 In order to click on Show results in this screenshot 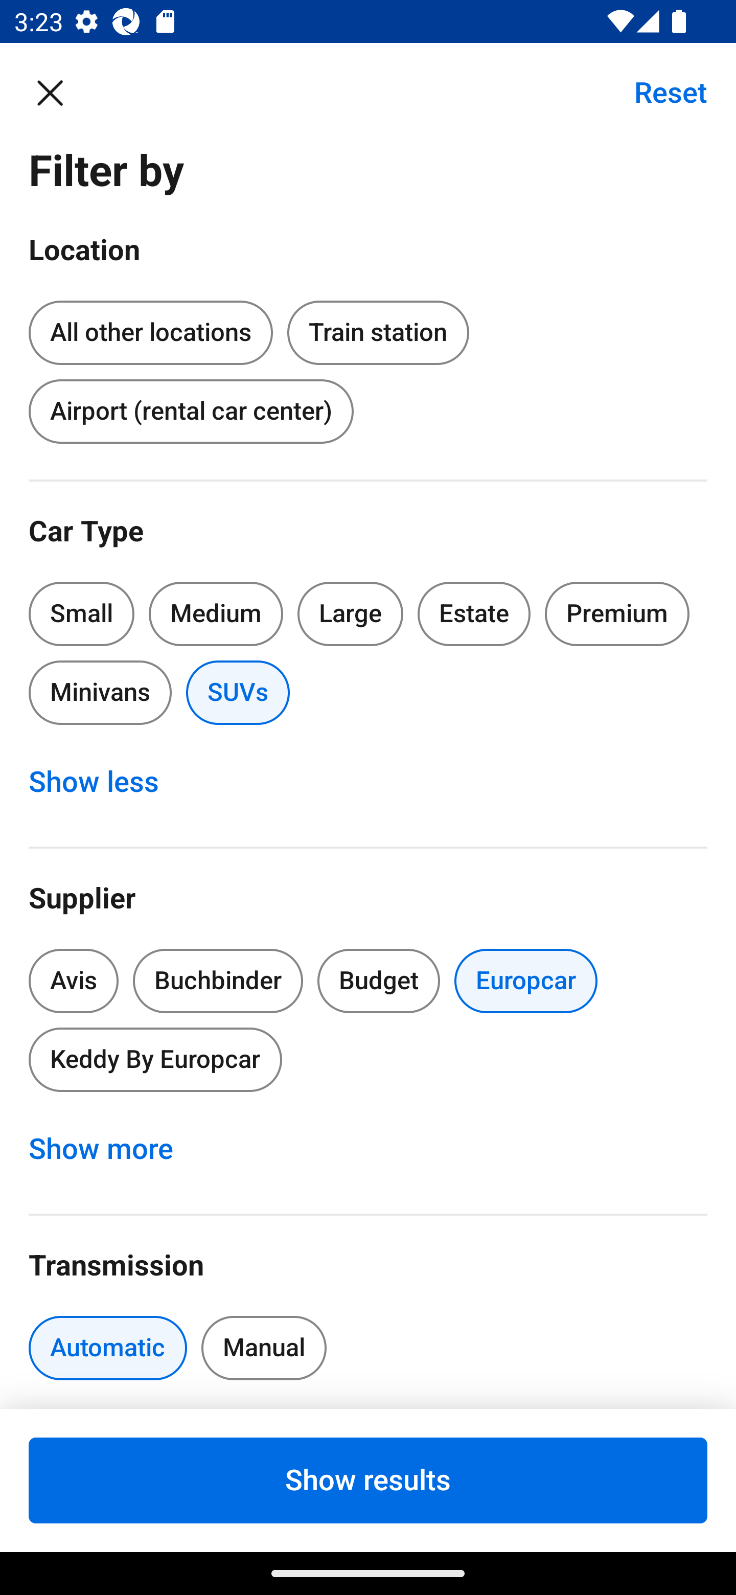, I will do `click(368, 1480)`.